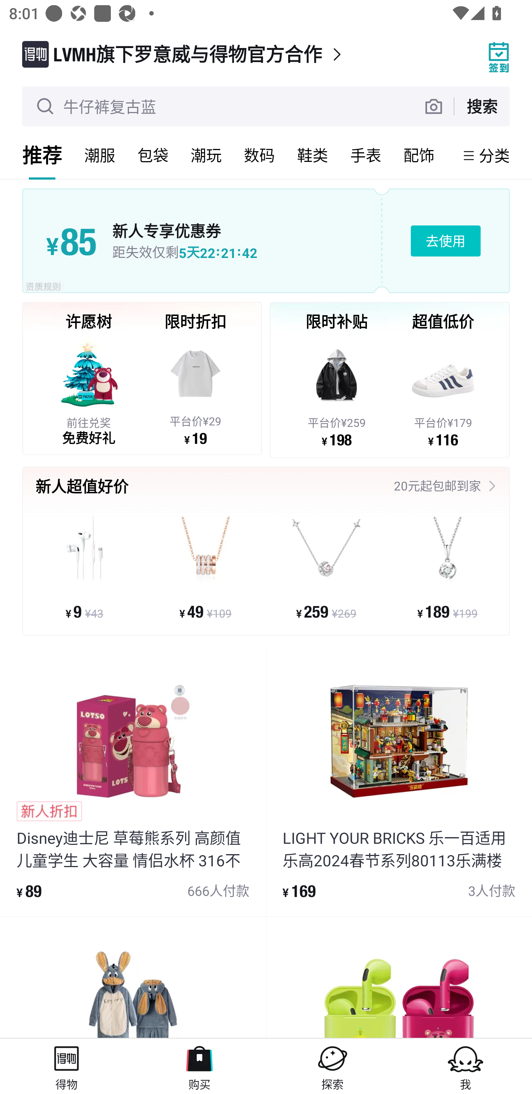  Describe the element at coordinates (100, 155) in the screenshot. I see `潮服` at that location.